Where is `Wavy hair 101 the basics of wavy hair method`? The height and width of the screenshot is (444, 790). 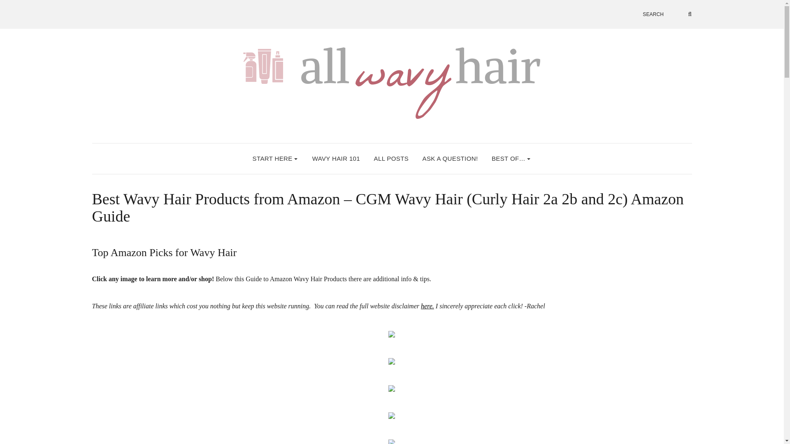 Wavy hair 101 the basics of wavy hair method is located at coordinates (336, 159).